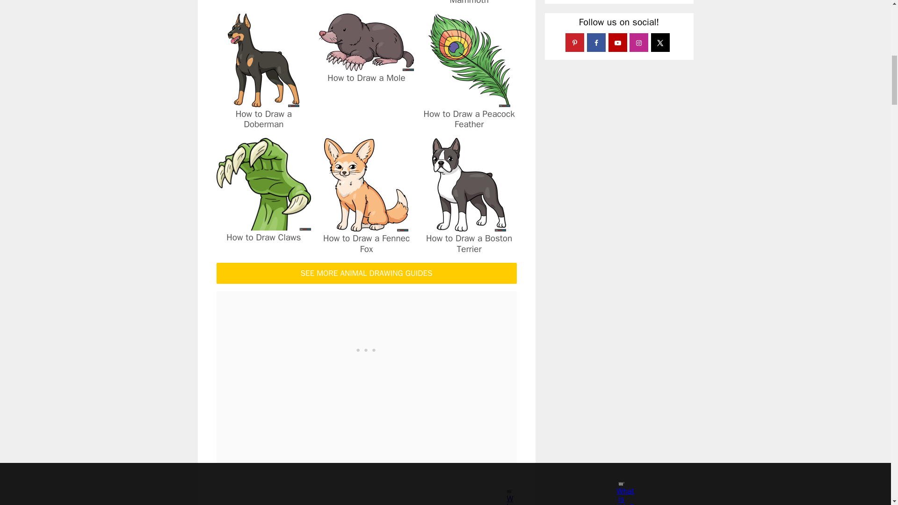 This screenshot has height=505, width=898. What do you see at coordinates (469, 244) in the screenshot?
I see `How to Draw a Boston Terrier` at bounding box center [469, 244].